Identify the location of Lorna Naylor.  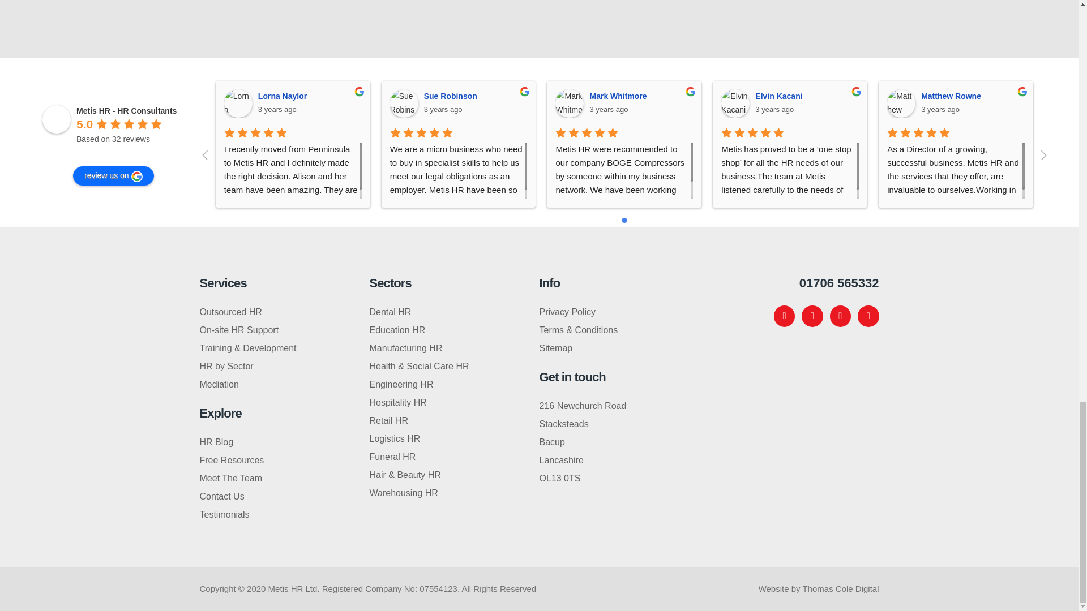
(238, 103).